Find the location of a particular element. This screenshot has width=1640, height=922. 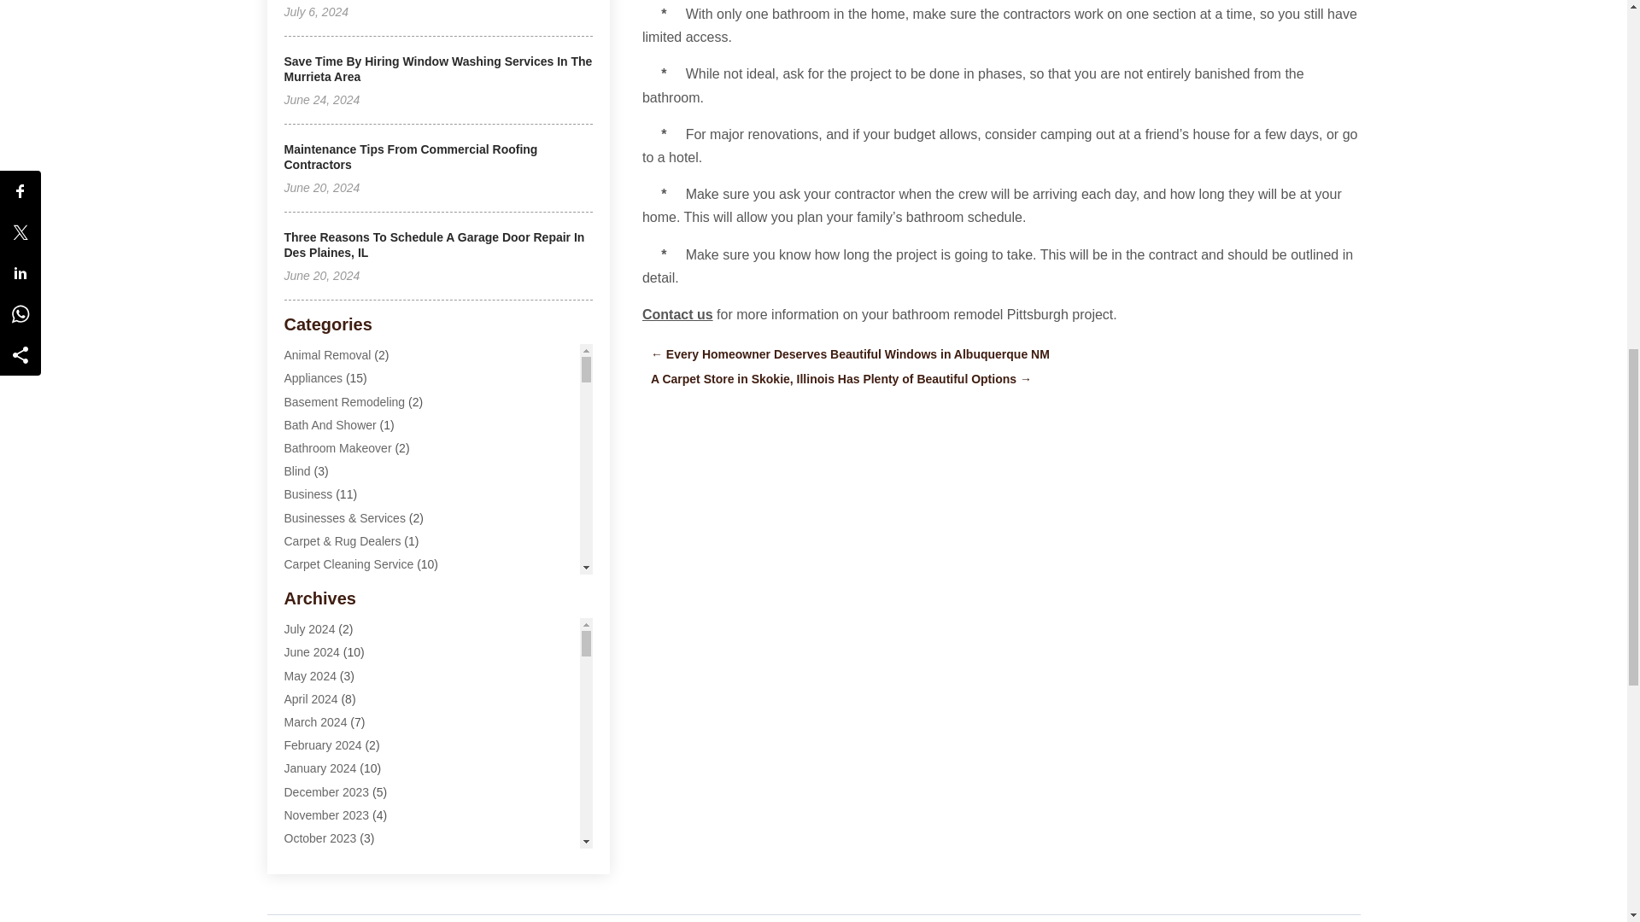

Carpet Installation is located at coordinates (331, 587).